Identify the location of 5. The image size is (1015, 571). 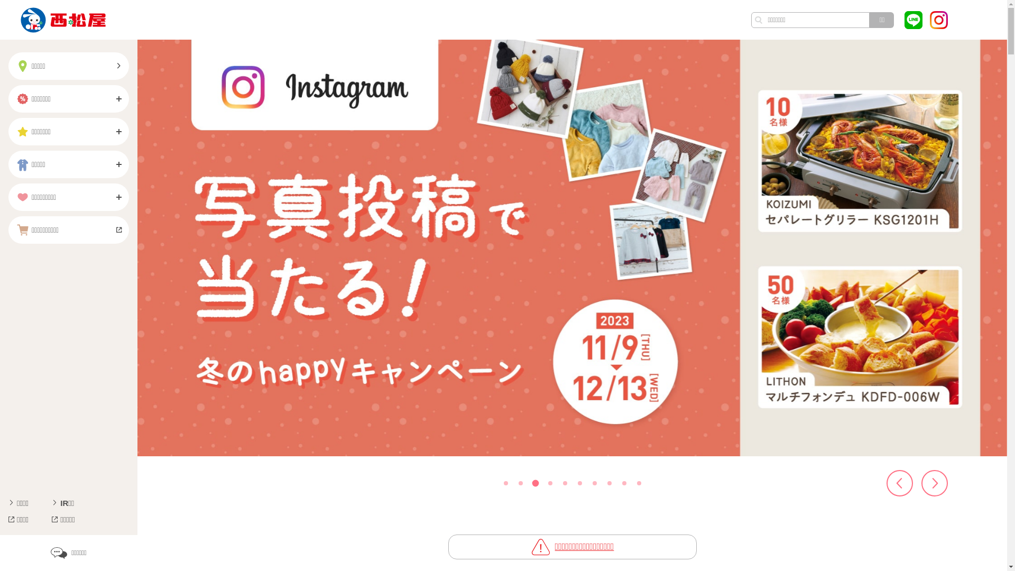
(565, 483).